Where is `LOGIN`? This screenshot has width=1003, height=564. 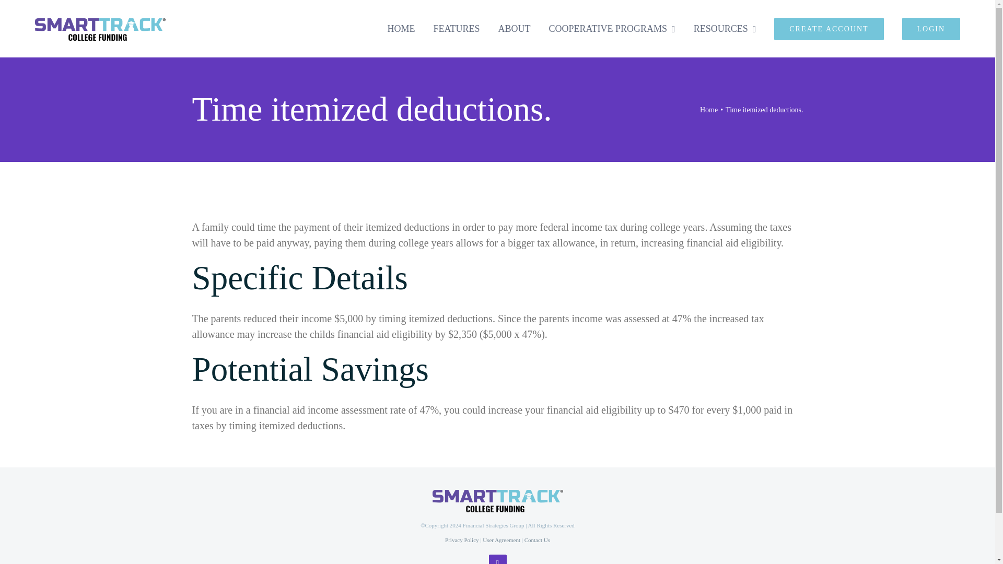 LOGIN is located at coordinates (931, 28).